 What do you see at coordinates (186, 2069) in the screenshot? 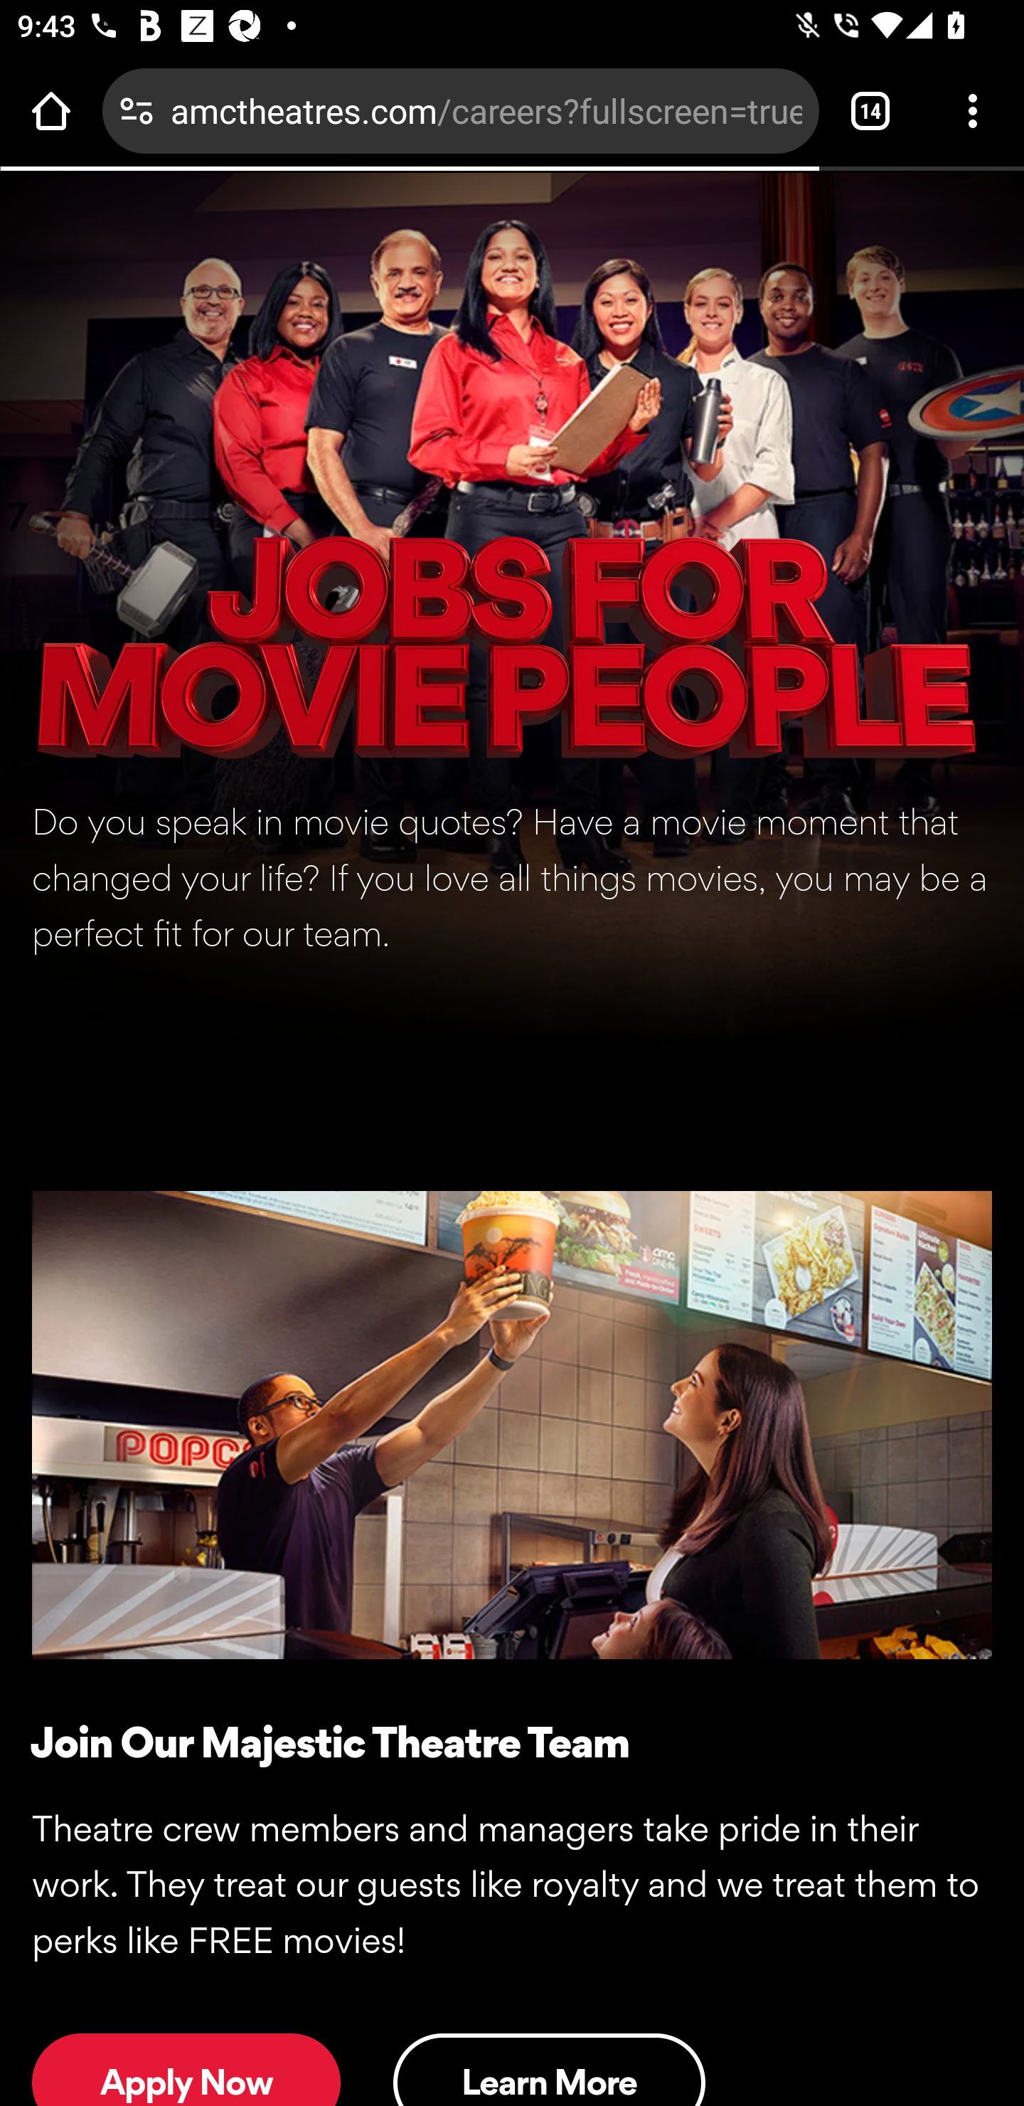
I see `Apply Now` at bounding box center [186, 2069].